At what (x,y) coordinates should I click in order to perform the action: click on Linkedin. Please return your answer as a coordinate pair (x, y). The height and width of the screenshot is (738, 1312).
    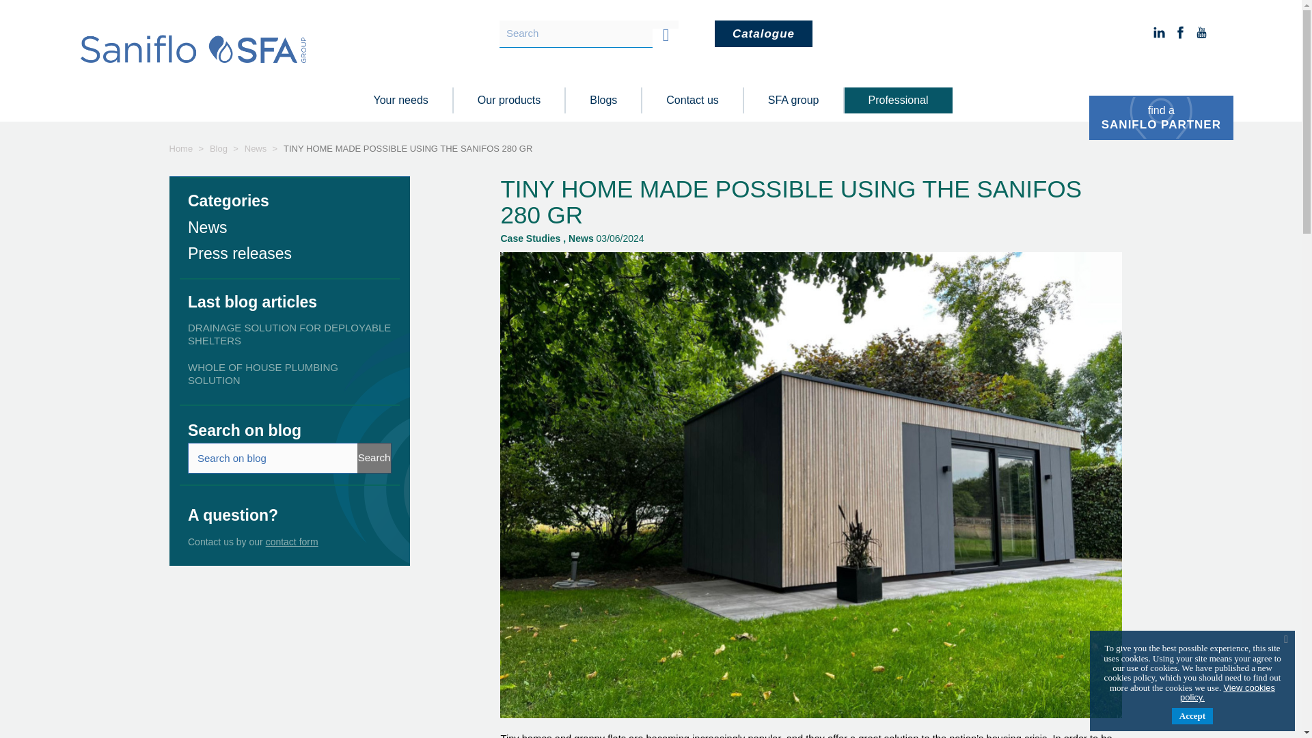
    Looking at the image, I should click on (1159, 32).